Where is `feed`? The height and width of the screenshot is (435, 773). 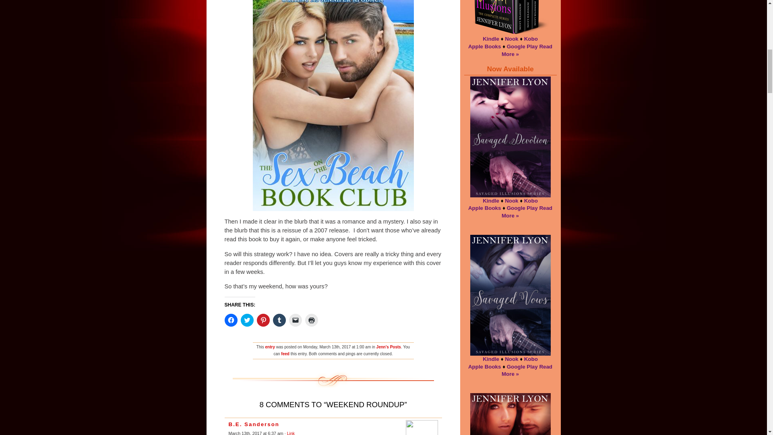
feed is located at coordinates (285, 354).